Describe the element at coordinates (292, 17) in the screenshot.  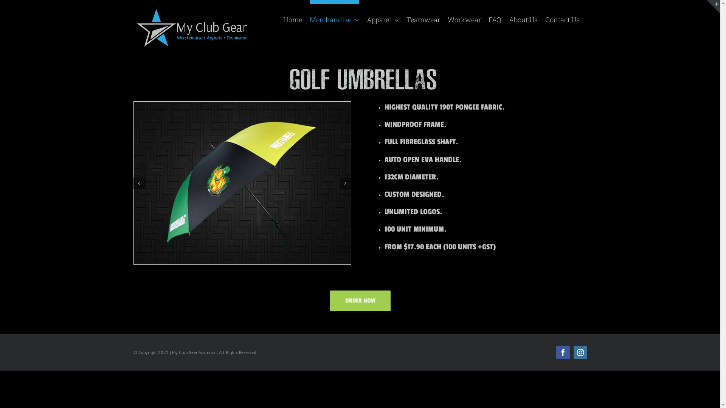
I see `Home` at that location.